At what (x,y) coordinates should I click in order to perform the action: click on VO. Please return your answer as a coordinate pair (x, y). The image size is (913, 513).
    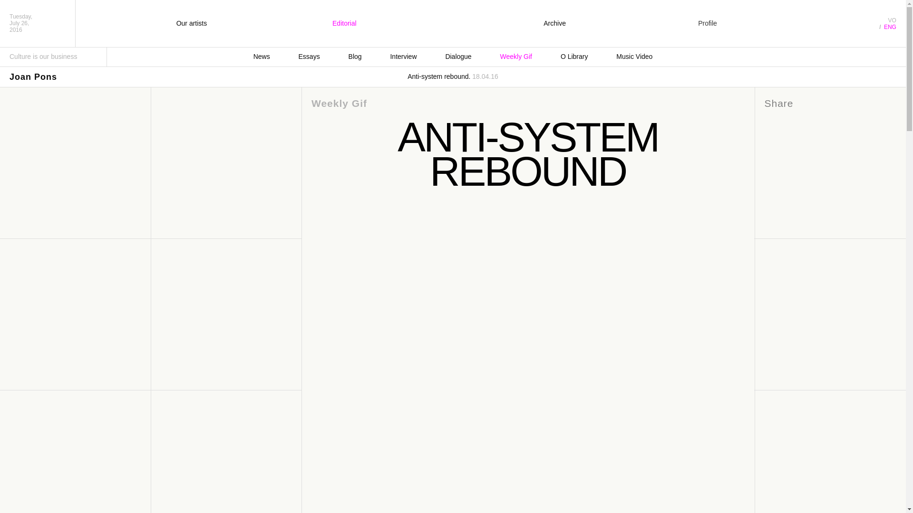
    Looking at the image, I should click on (892, 20).